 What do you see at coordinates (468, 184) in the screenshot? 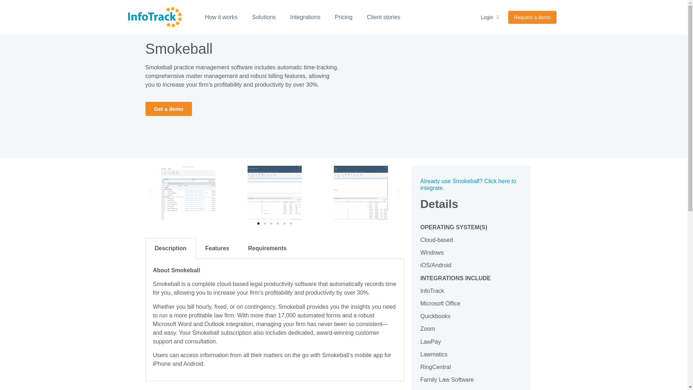
I see `Already use Smokeball? Click here to integrate.` at bounding box center [468, 184].